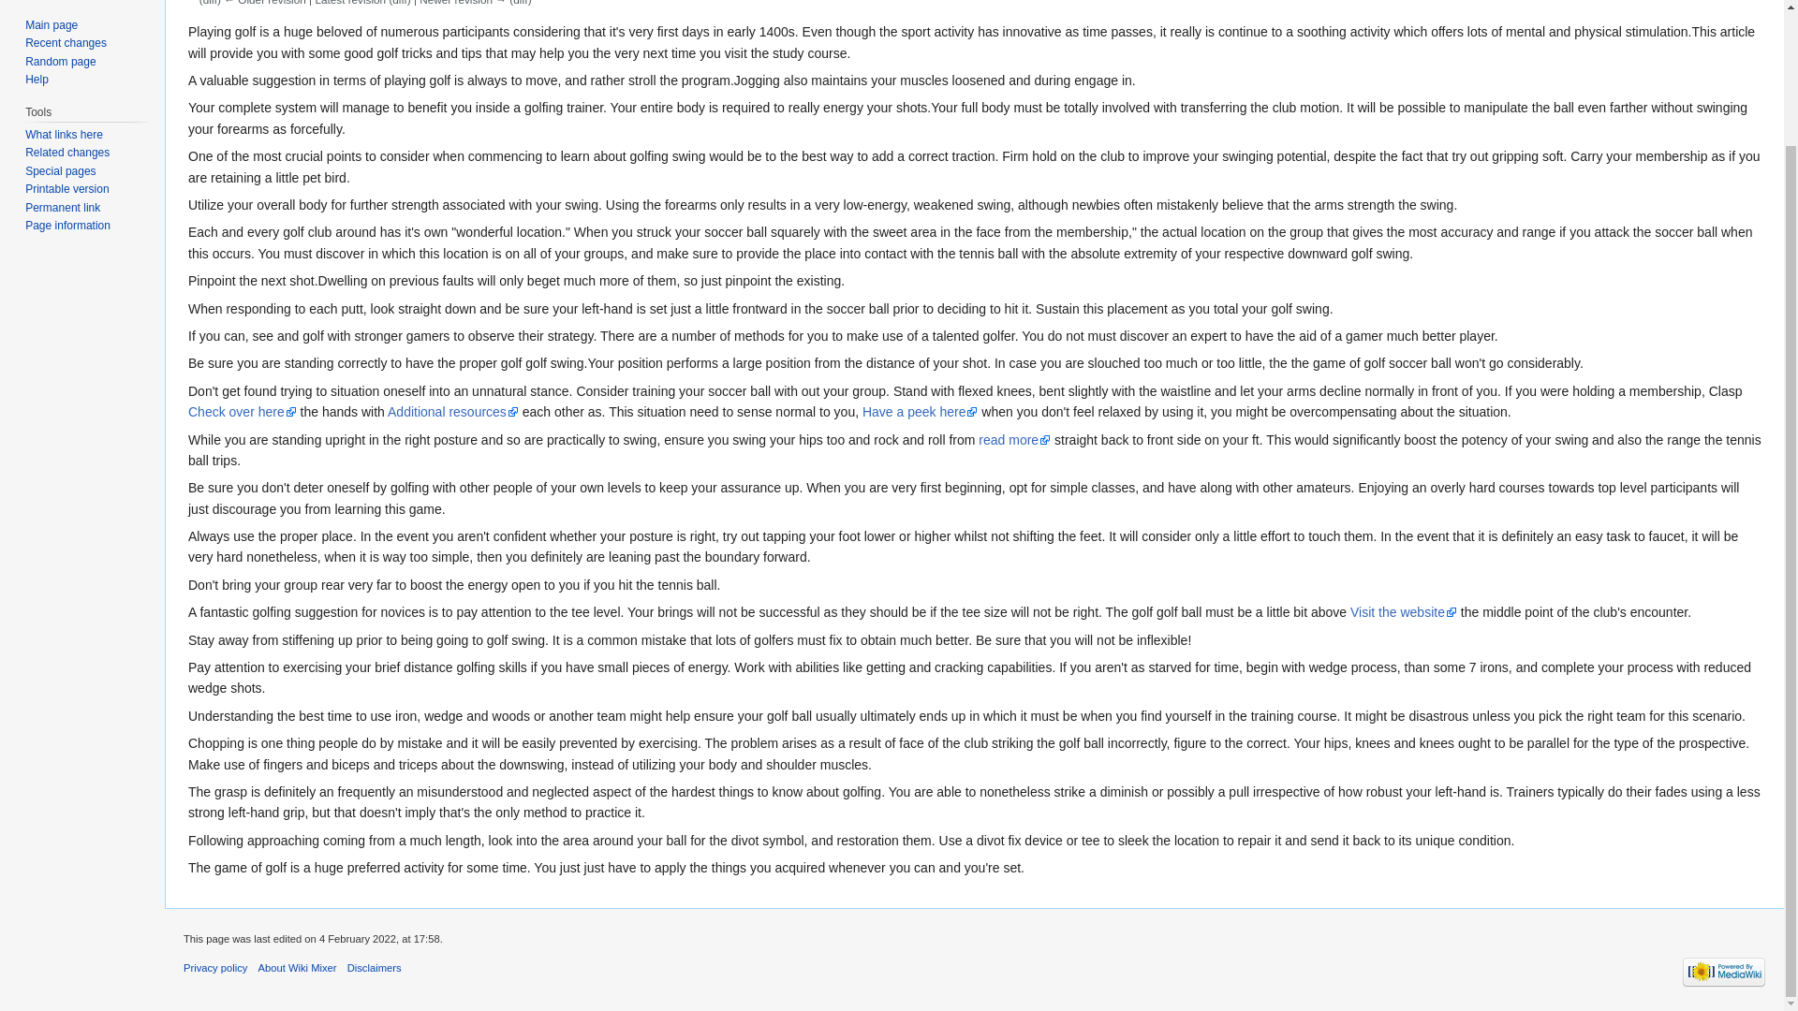  What do you see at coordinates (920, 412) in the screenshot?
I see `Have a peek here` at bounding box center [920, 412].